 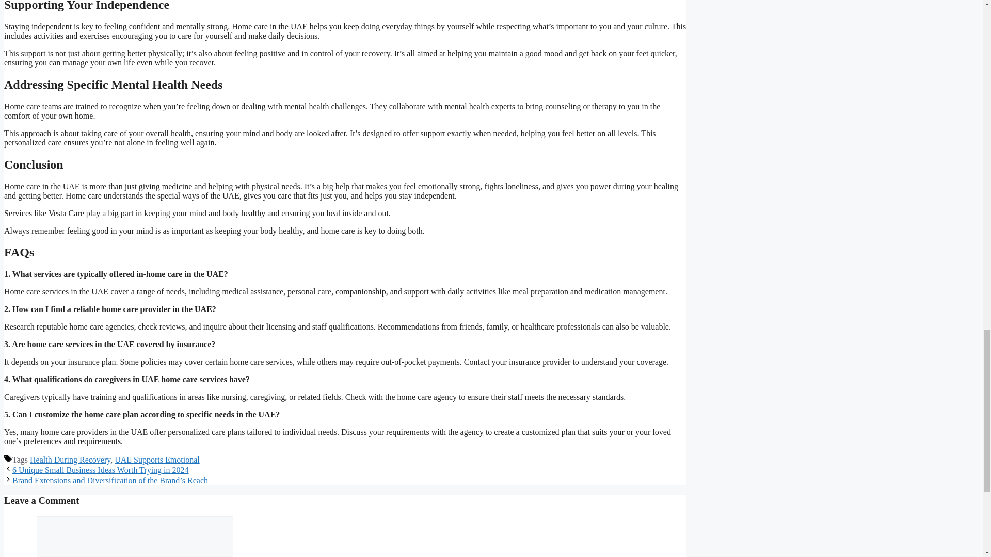 What do you see at coordinates (157, 460) in the screenshot?
I see `UAE Supports Emotional` at bounding box center [157, 460].